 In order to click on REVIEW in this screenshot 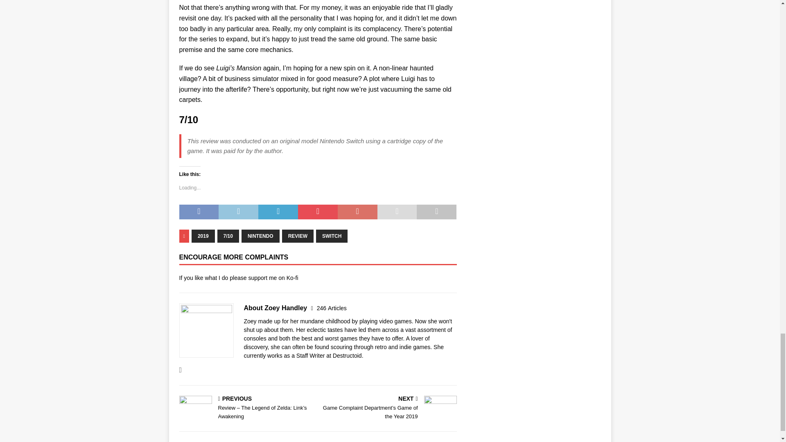, I will do `click(298, 236)`.